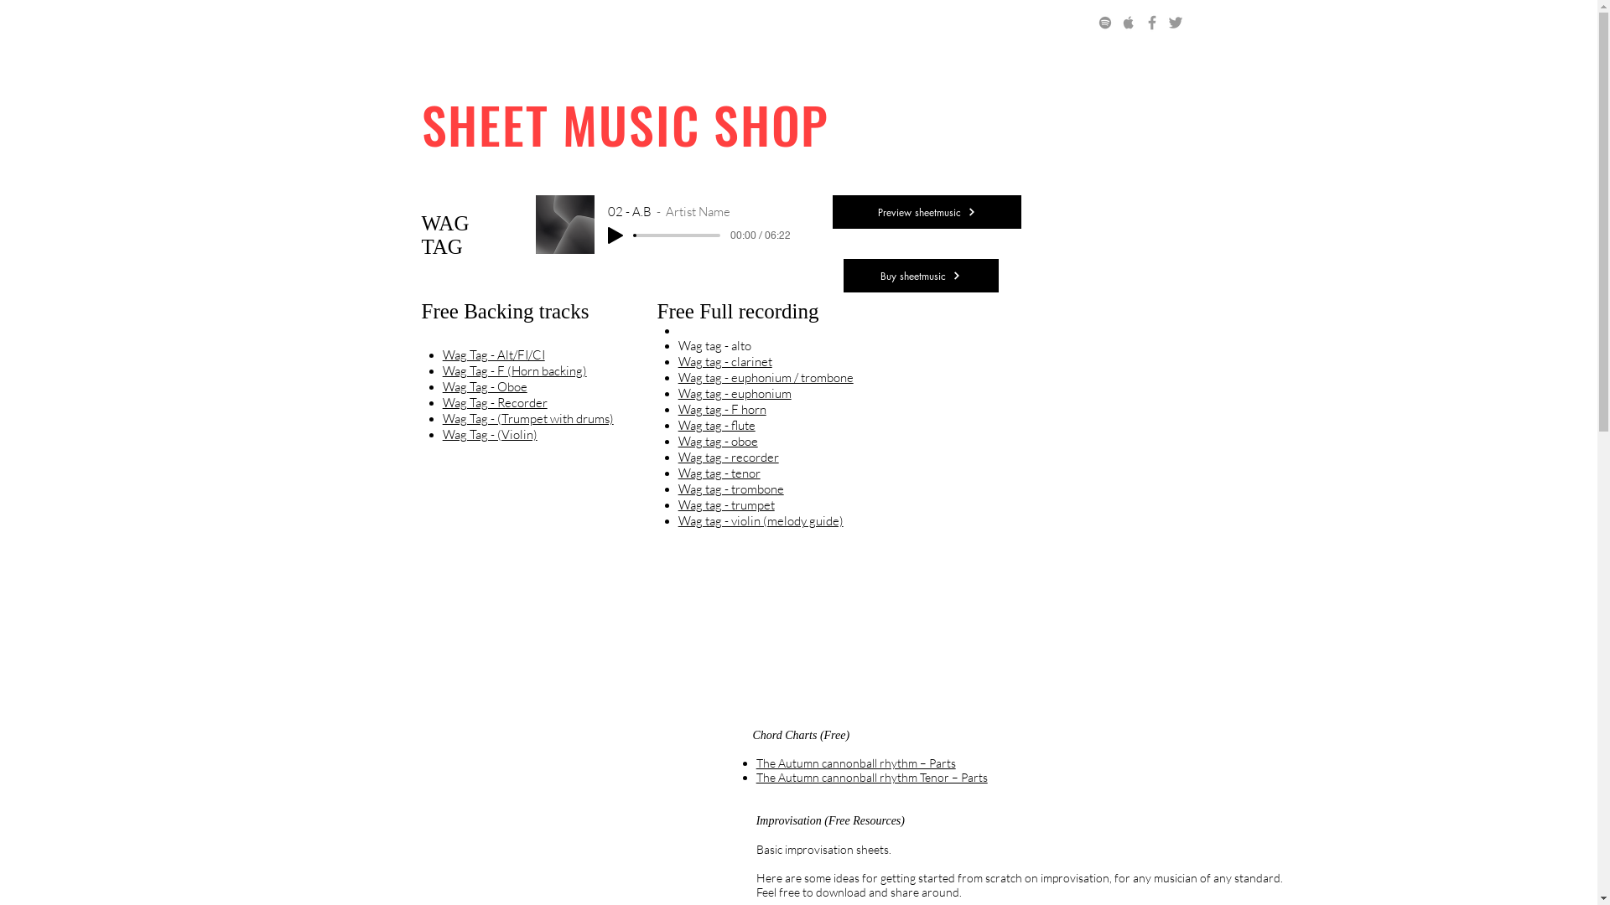  Describe the element at coordinates (726, 504) in the screenshot. I see `Wag tag - trumpet` at that location.